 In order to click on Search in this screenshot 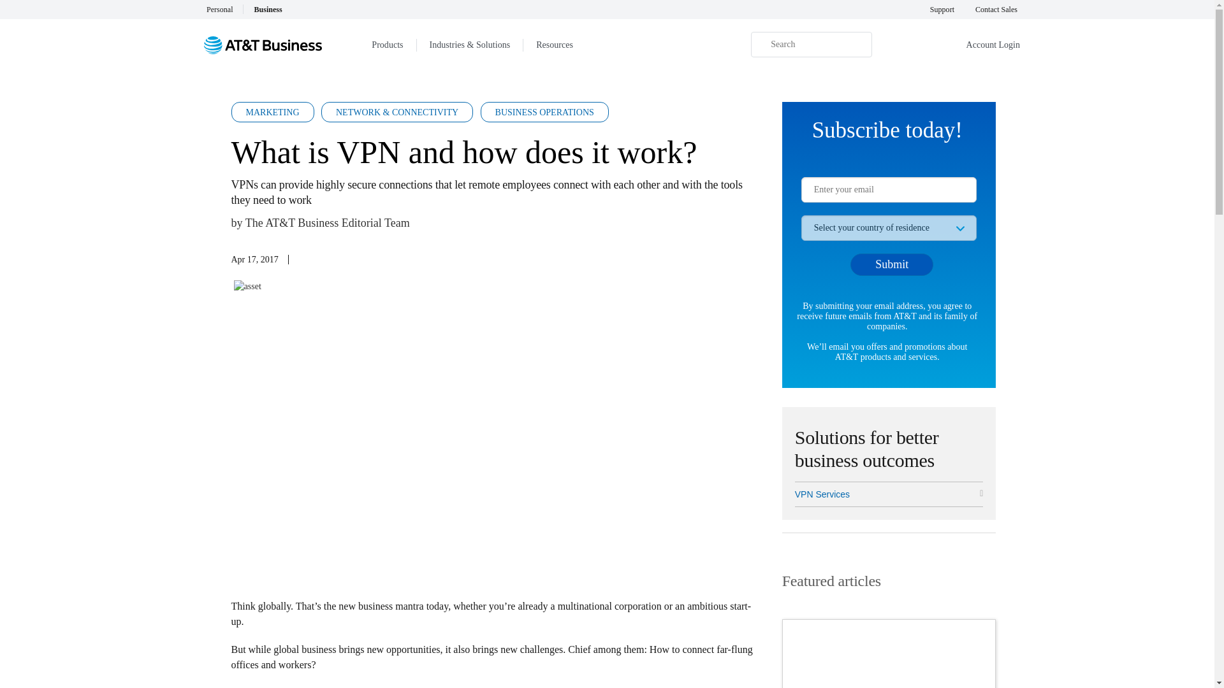, I will do `click(811, 44)`.